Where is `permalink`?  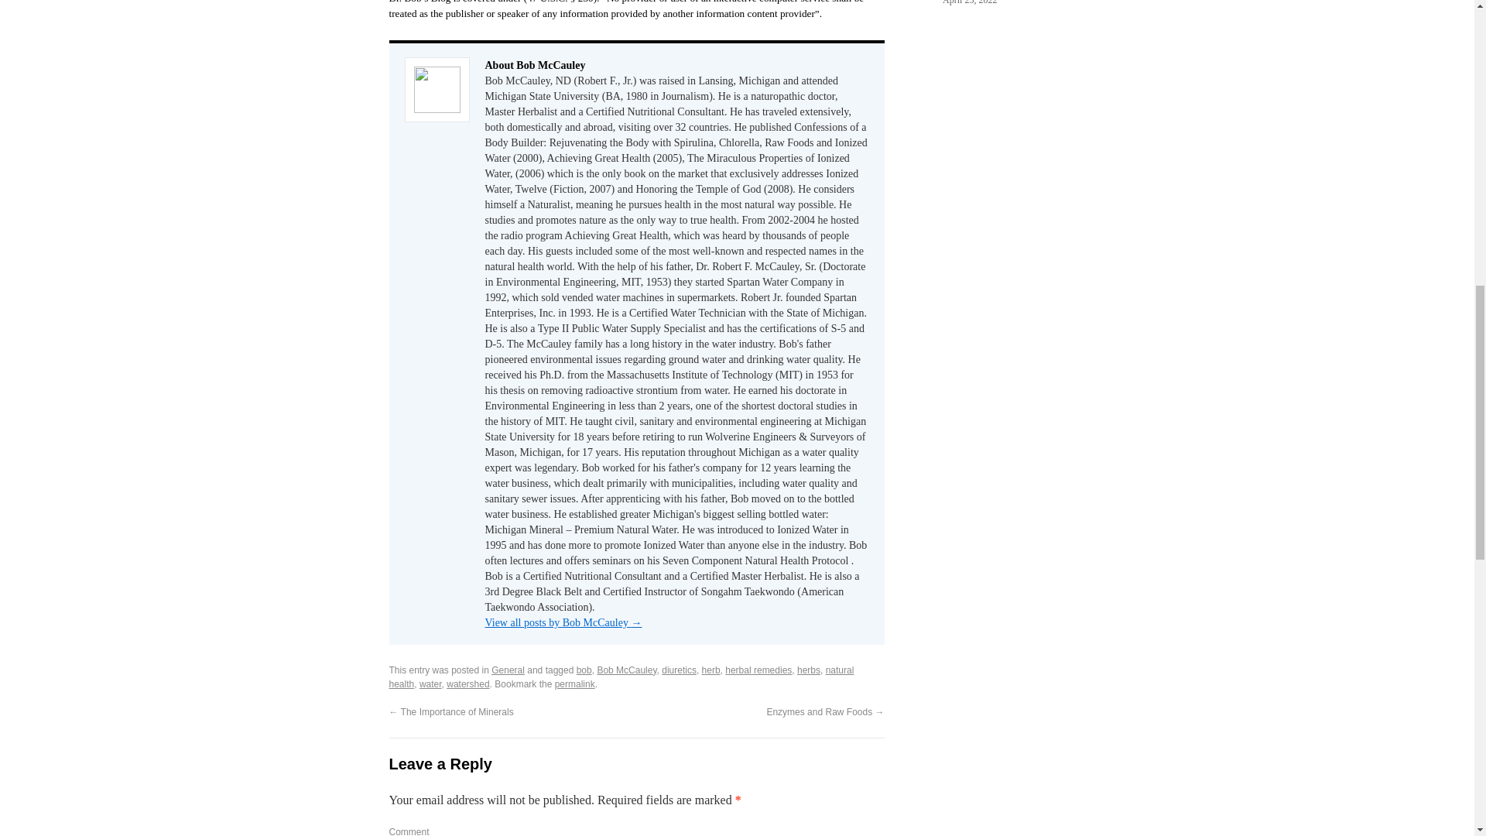 permalink is located at coordinates (574, 684).